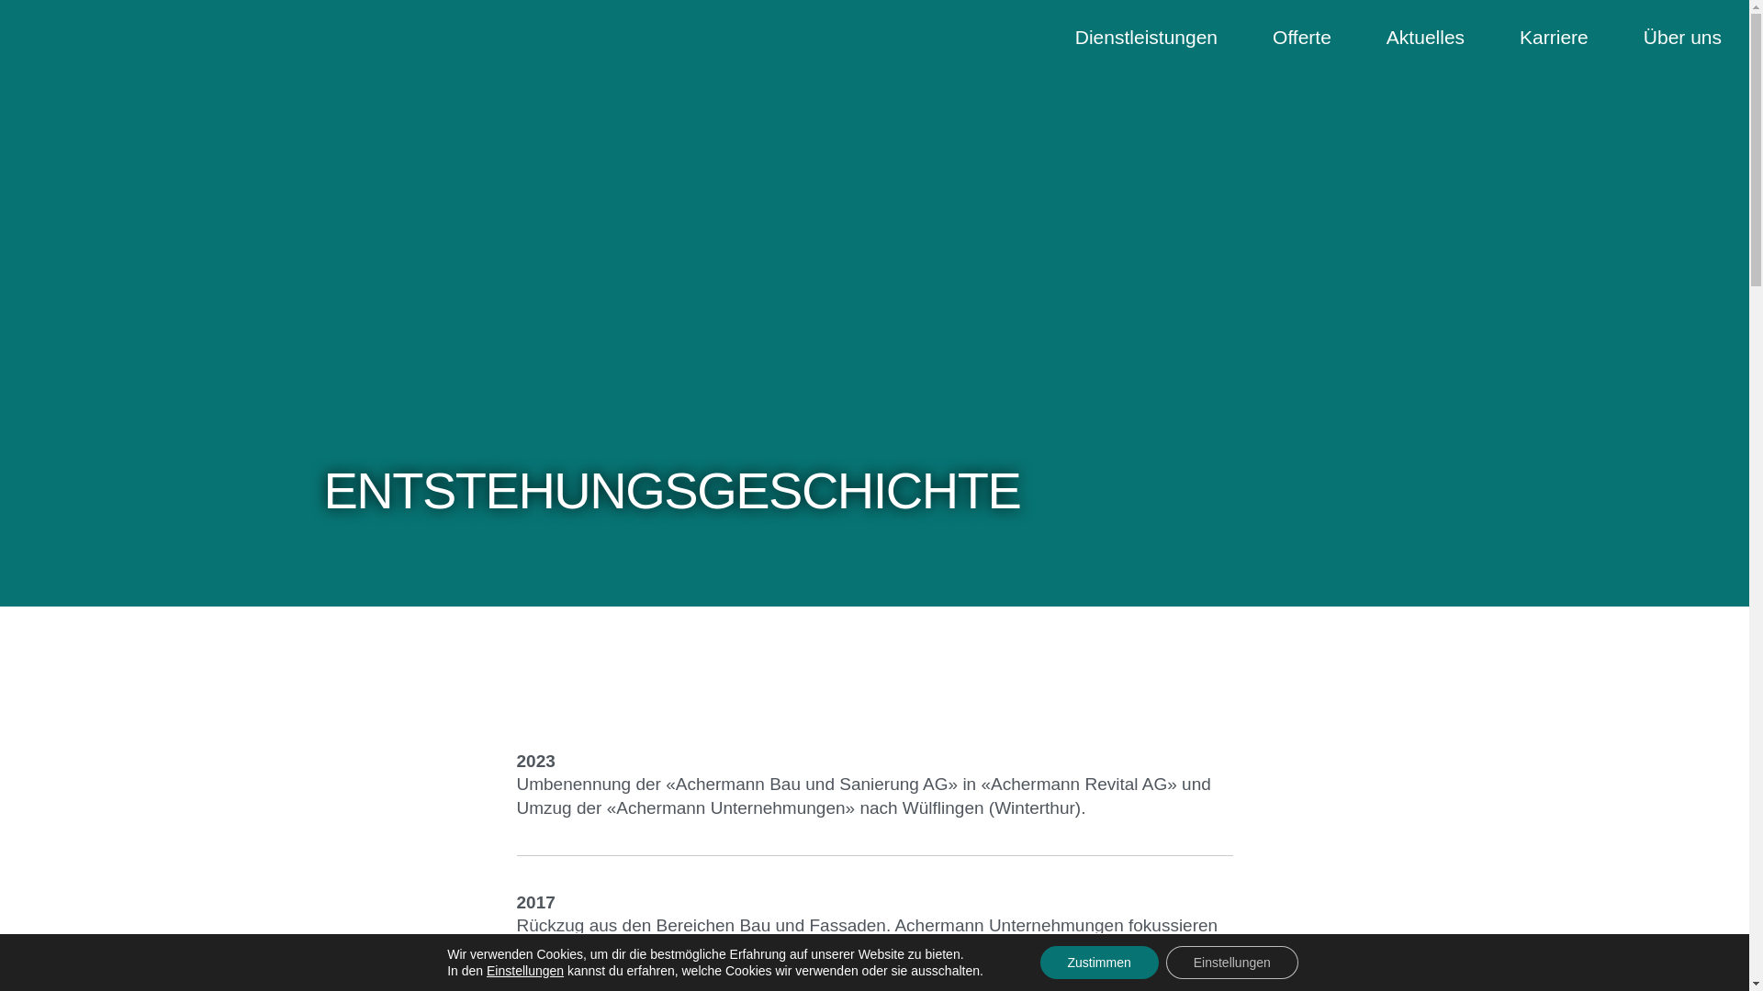 The image size is (1763, 991). I want to click on Zustimmen, so click(1098, 963).